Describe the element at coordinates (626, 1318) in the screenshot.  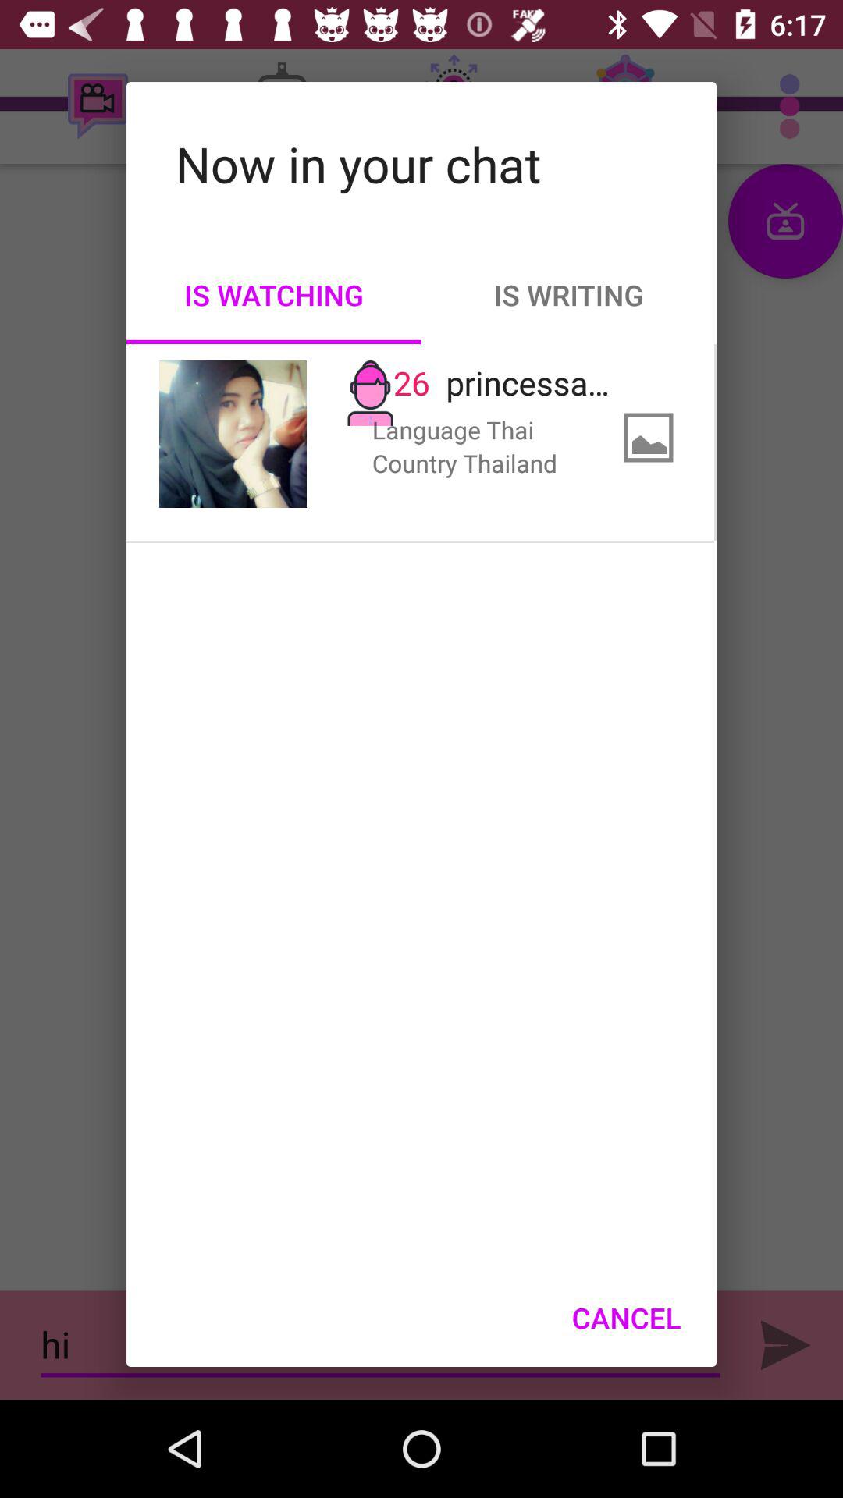
I see `turn off icon at the bottom right corner` at that location.